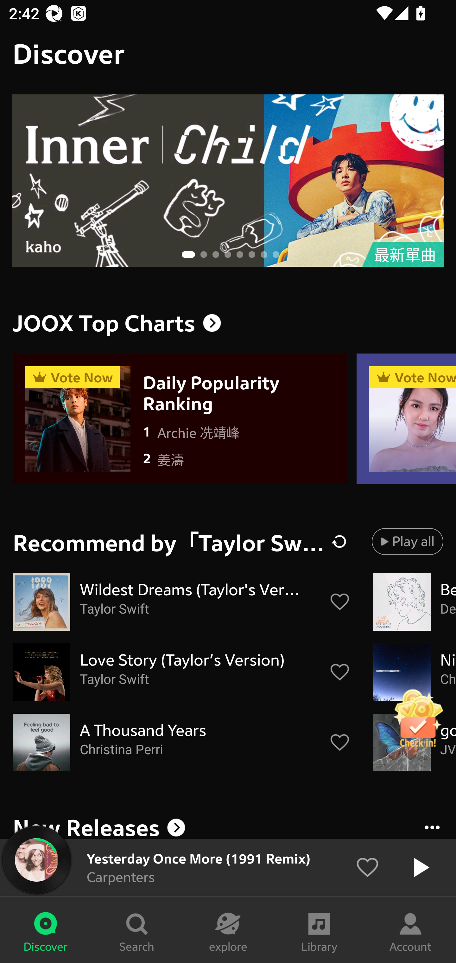  What do you see at coordinates (182, 602) in the screenshot?
I see `Wildest Dreams (Taylor's Version) Taylor Swift` at bounding box center [182, 602].